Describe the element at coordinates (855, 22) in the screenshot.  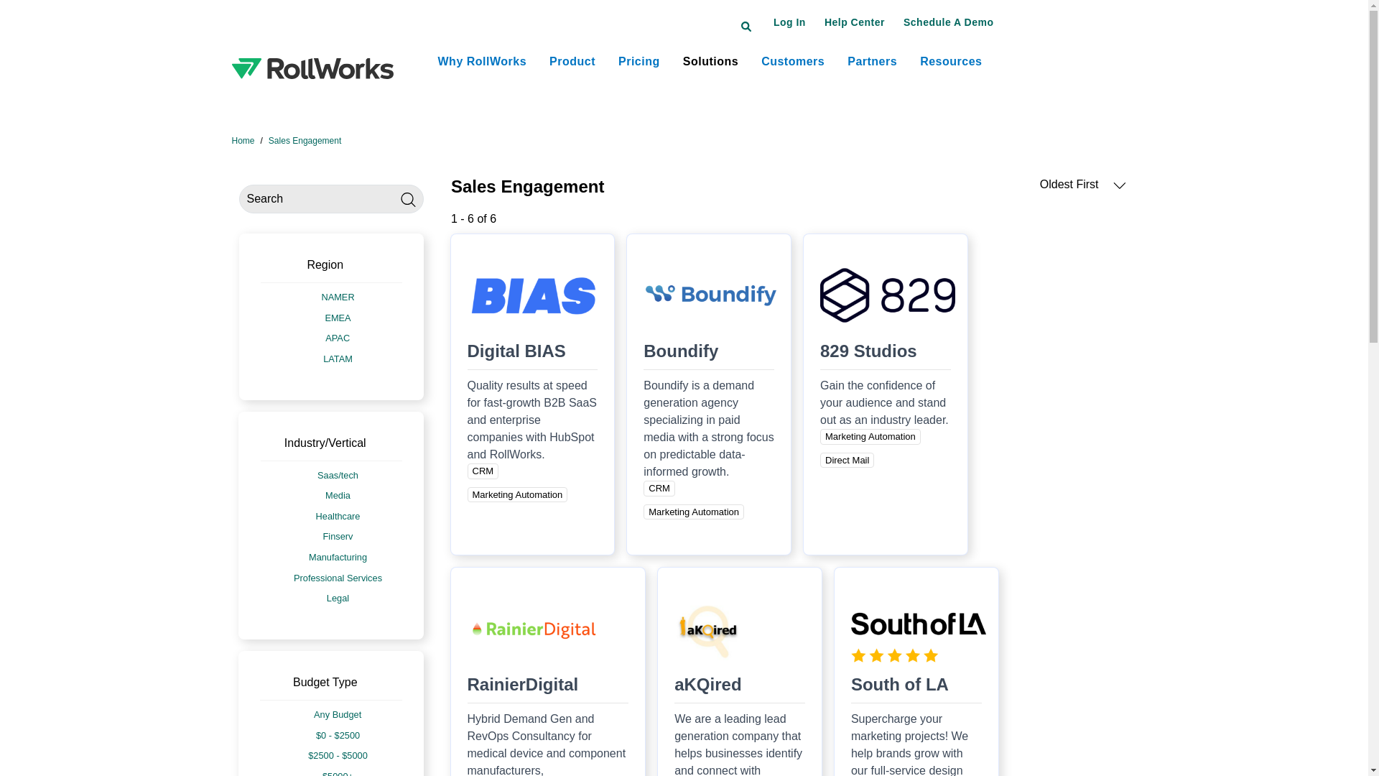
I see `Help Center` at that location.